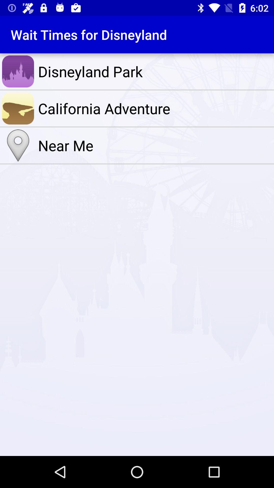 The width and height of the screenshot is (274, 488). I want to click on turn off disneyland park, so click(155, 71).